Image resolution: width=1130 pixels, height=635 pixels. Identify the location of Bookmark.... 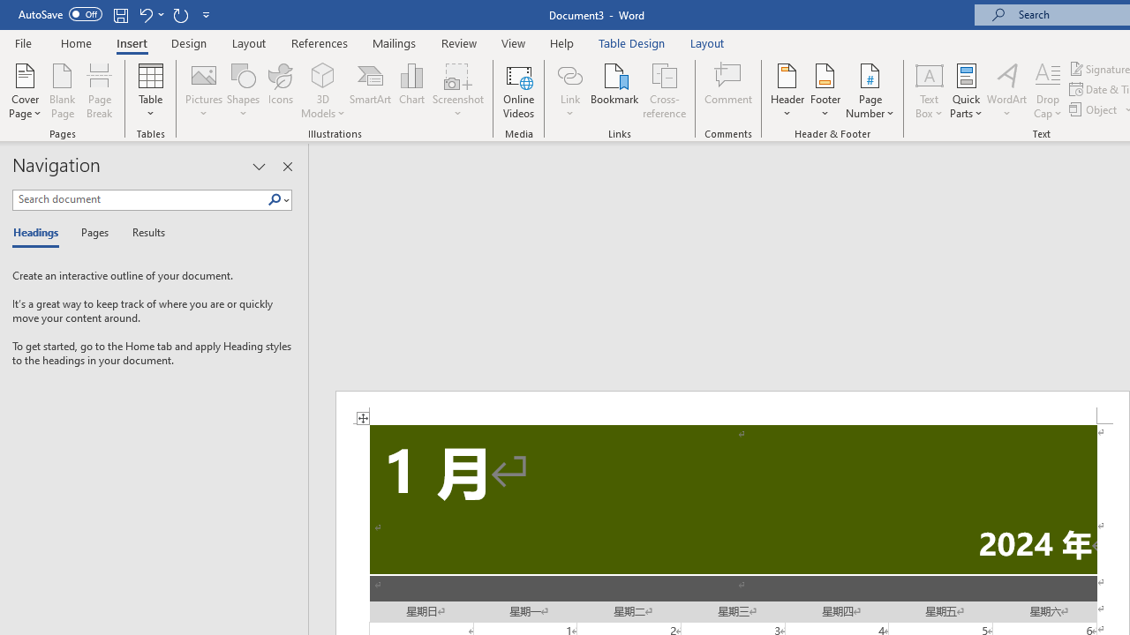
(614, 90).